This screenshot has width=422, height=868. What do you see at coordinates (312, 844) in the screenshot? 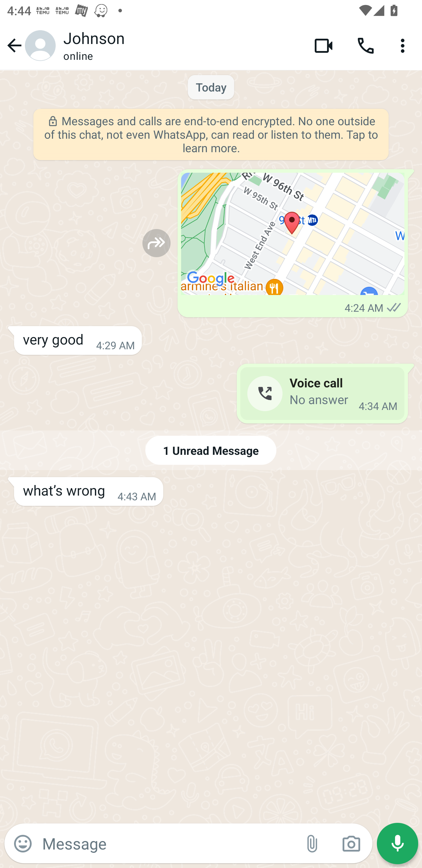
I see `Attach` at bounding box center [312, 844].